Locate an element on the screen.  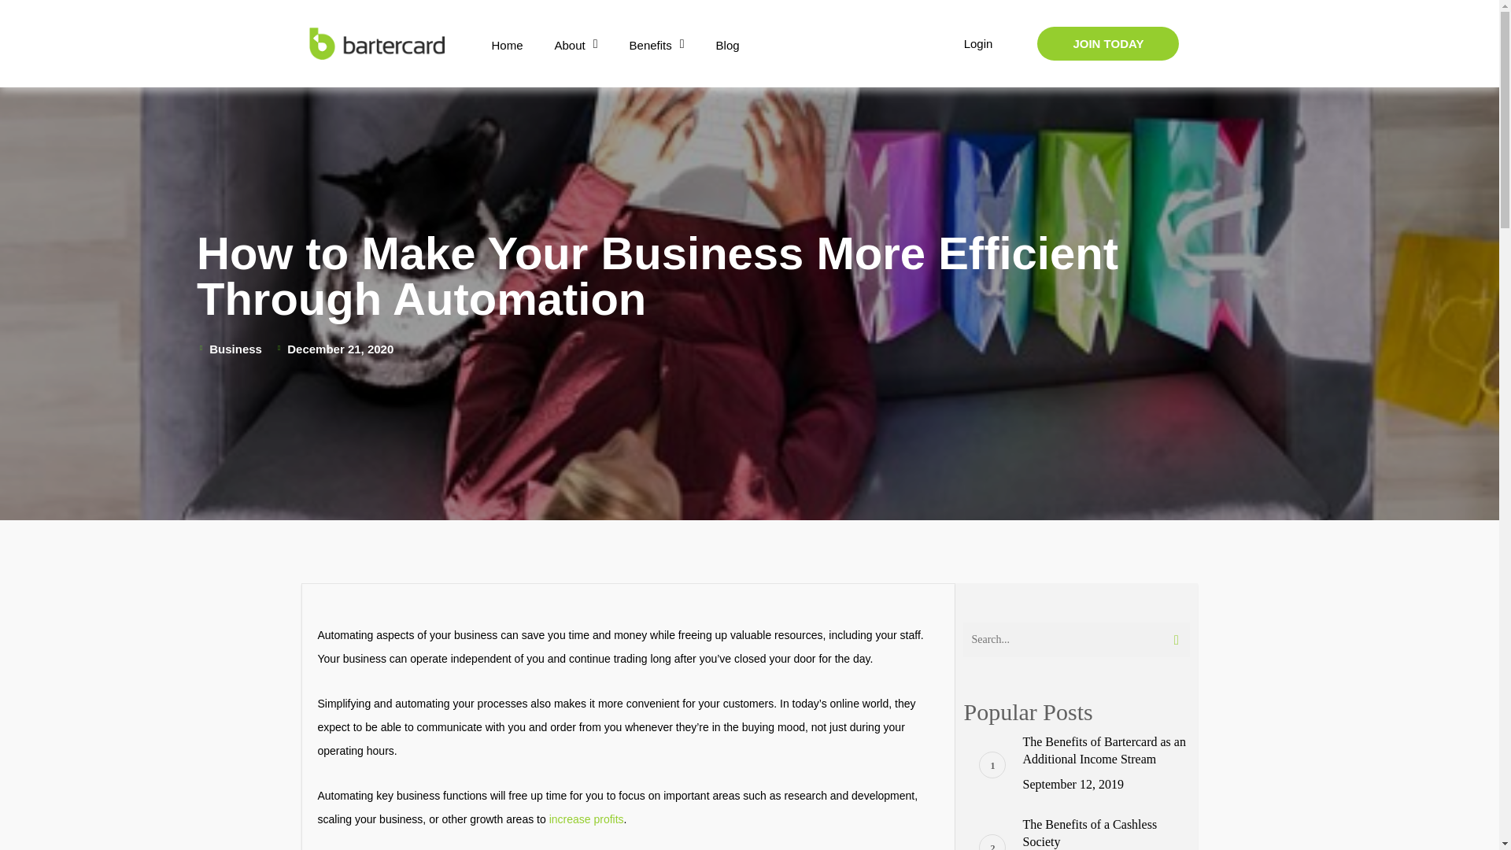
Home is located at coordinates (507, 46).